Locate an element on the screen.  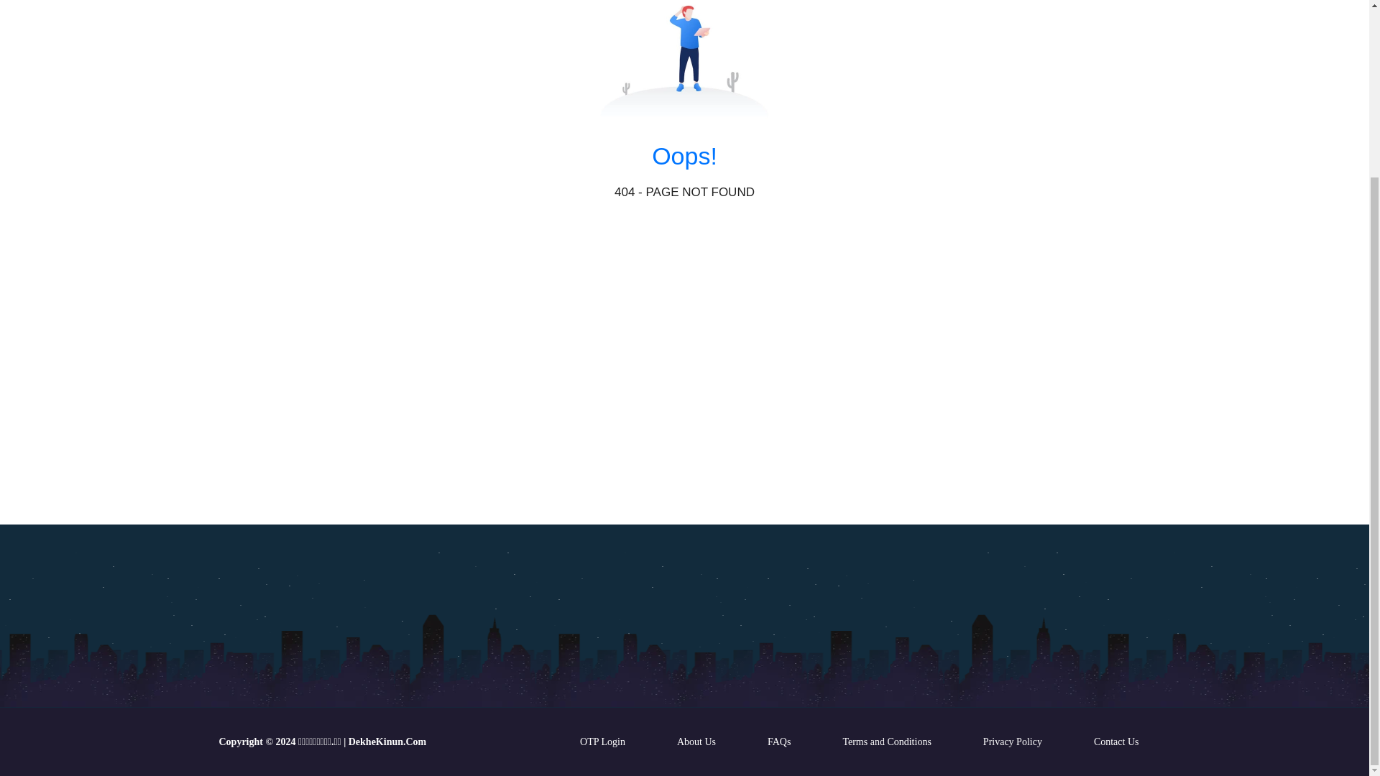
Privacy Policy is located at coordinates (1012, 742).